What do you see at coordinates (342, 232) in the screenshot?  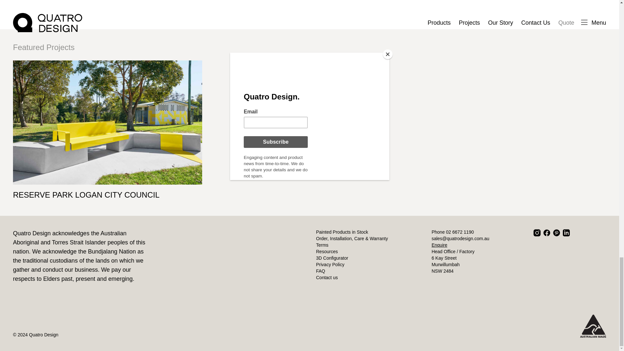 I see `Painted Products in Stock` at bounding box center [342, 232].